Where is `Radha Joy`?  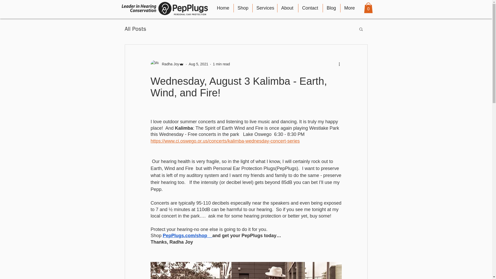
Radha Joy is located at coordinates (167, 64).